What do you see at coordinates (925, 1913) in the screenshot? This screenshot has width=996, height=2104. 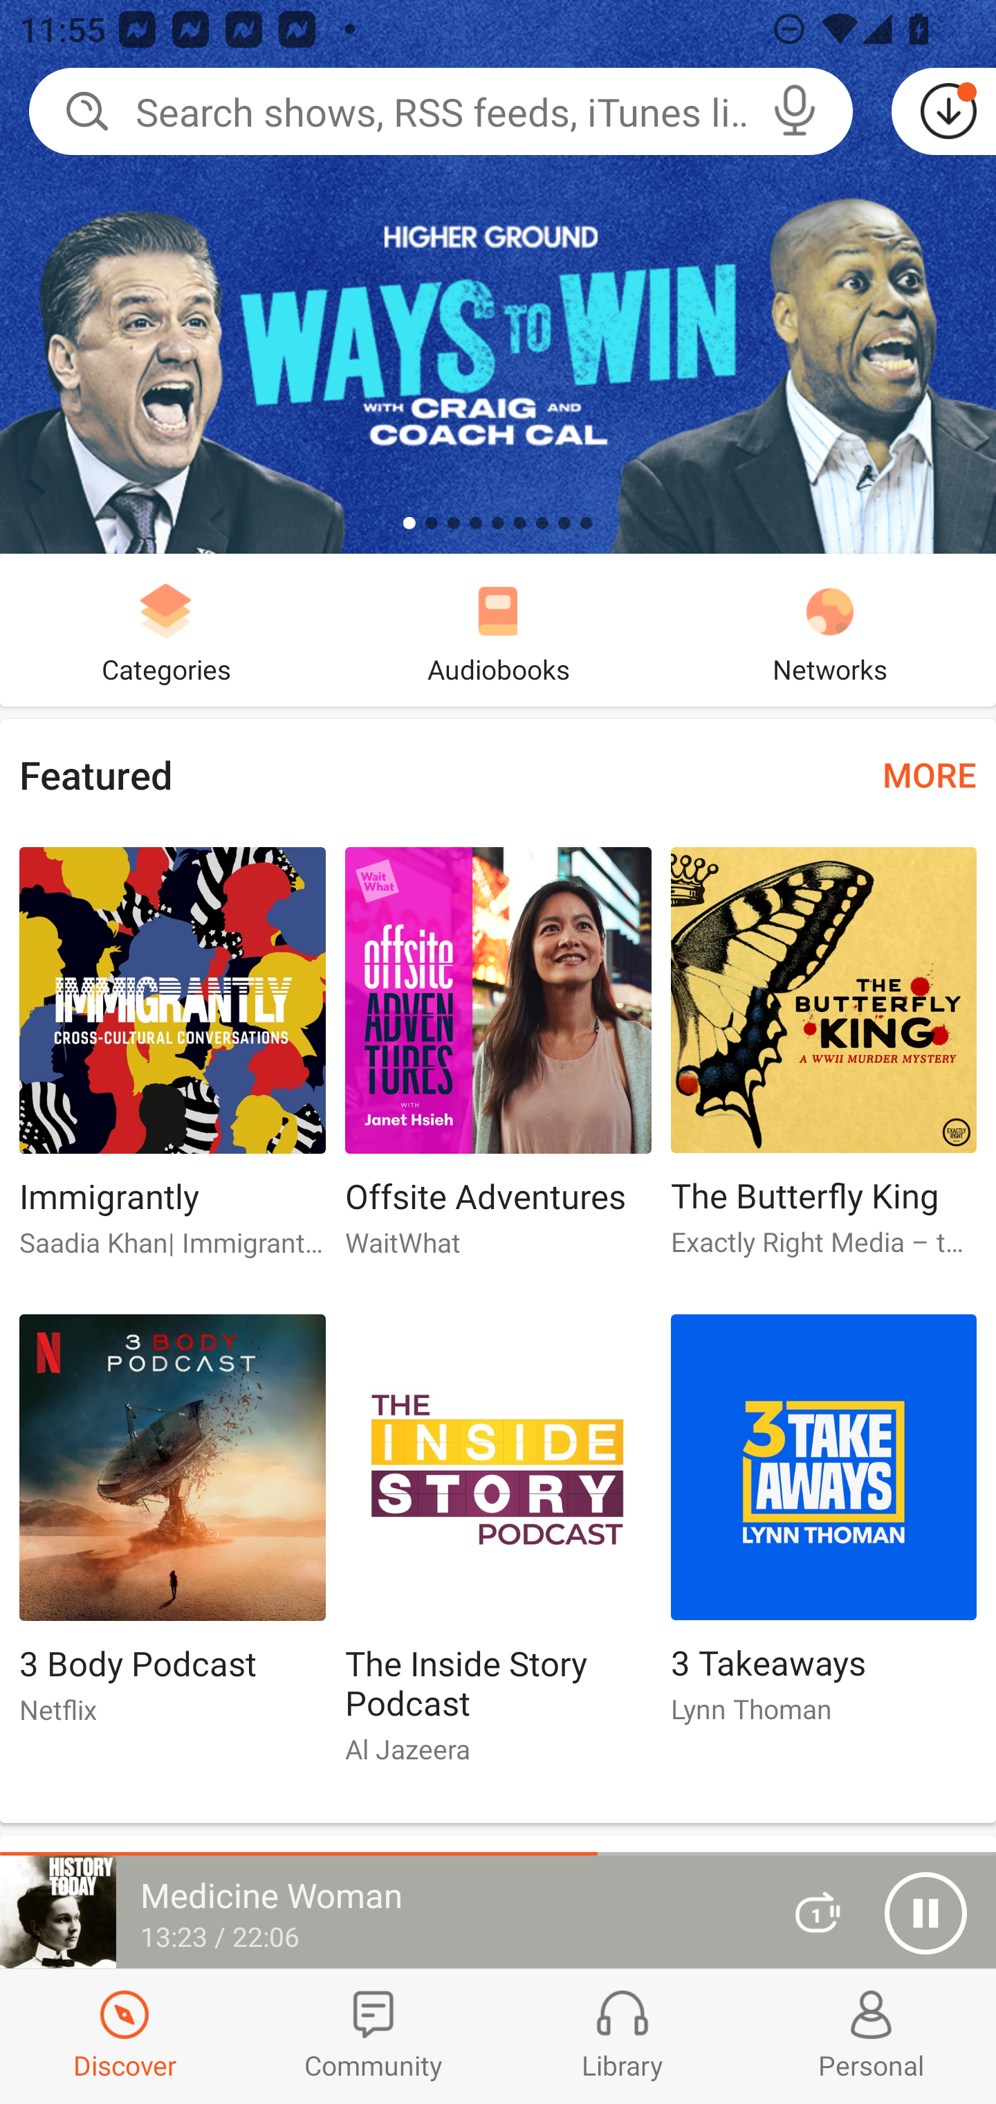 I see `Pause` at bounding box center [925, 1913].